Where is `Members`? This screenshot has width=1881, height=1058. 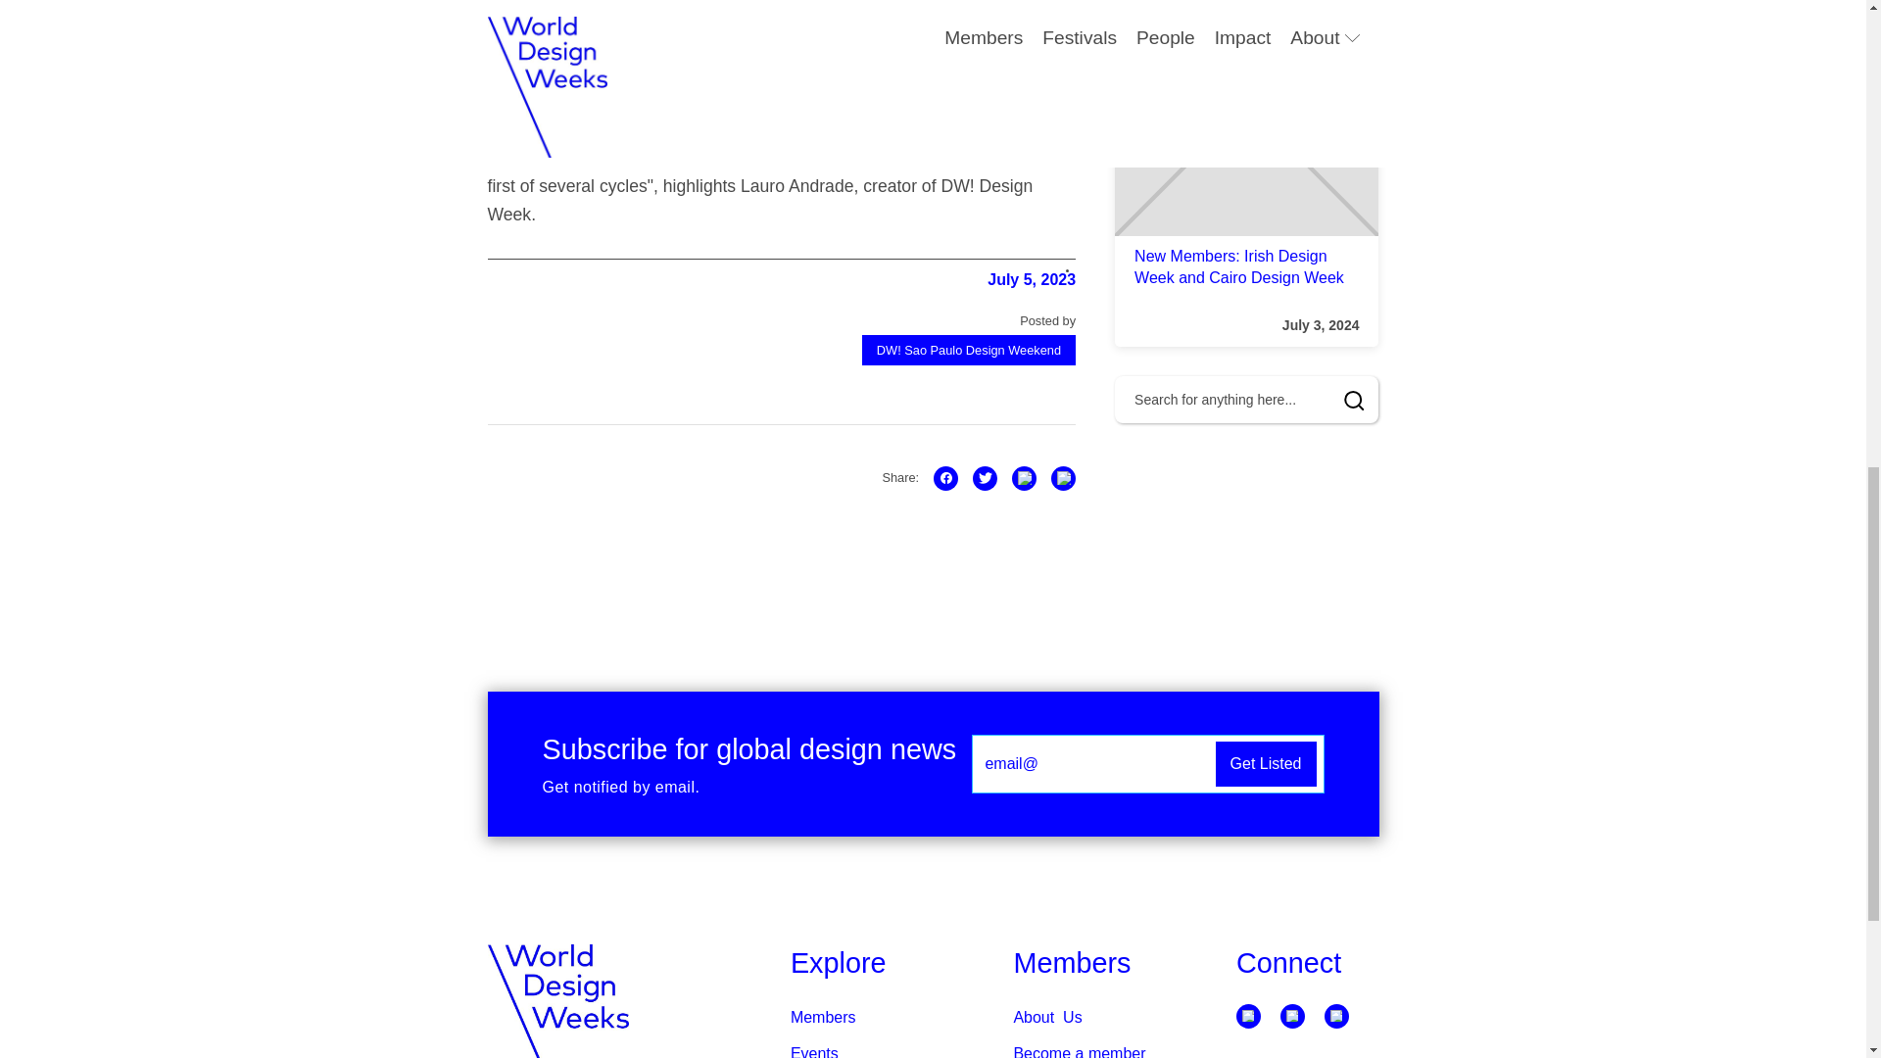
Members is located at coordinates (823, 1017).